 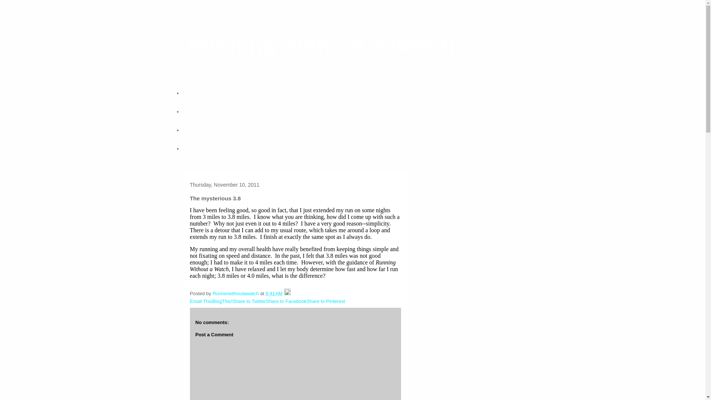 I want to click on Share to Facebook, so click(x=286, y=301).